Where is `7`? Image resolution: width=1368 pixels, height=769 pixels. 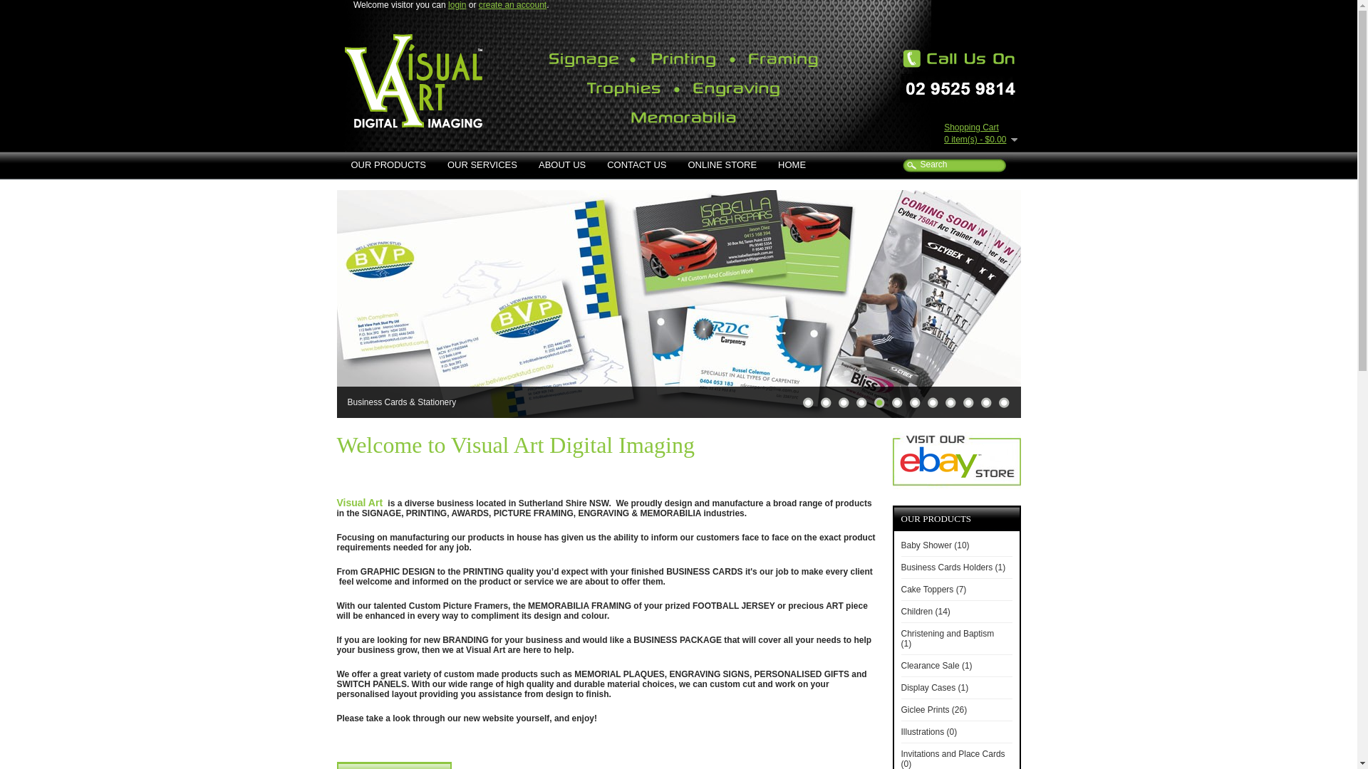
7 is located at coordinates (914, 402).